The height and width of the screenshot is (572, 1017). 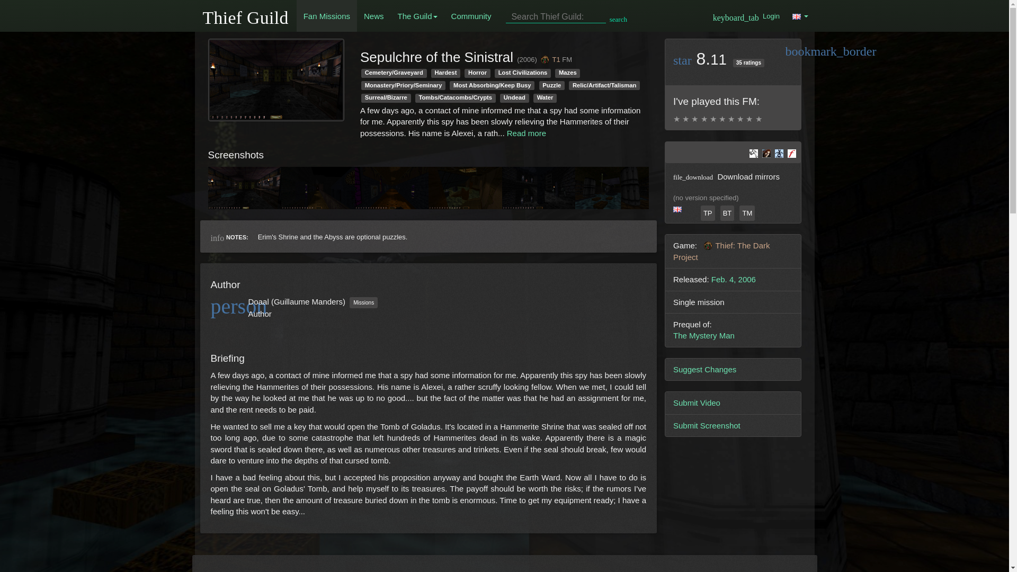 I want to click on News, so click(x=373, y=16).